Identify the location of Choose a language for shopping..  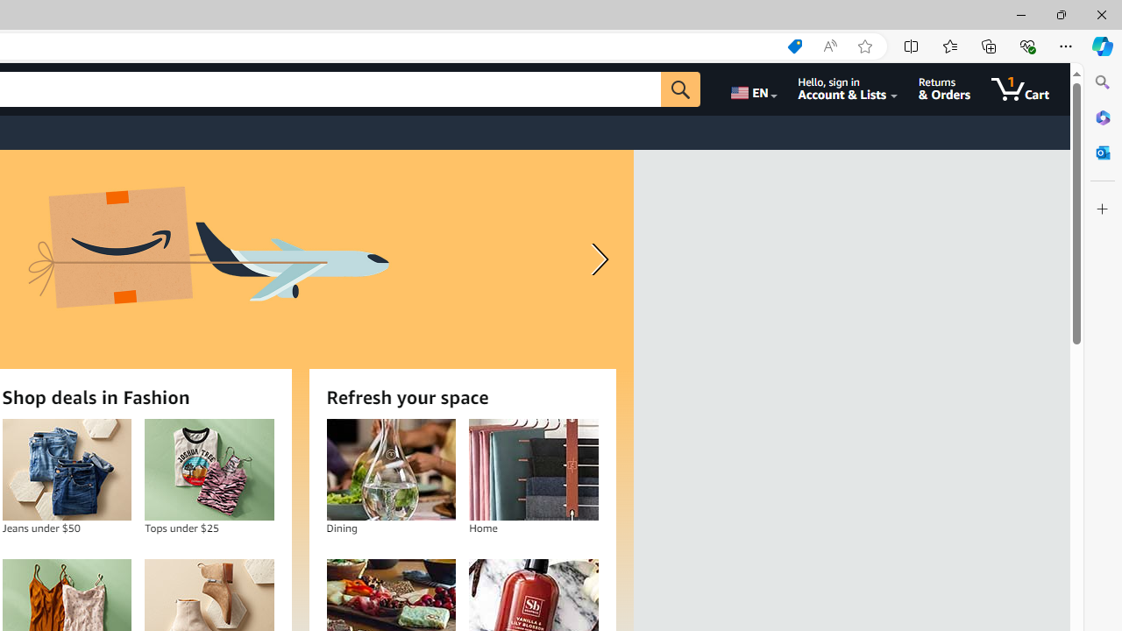
(752, 89).